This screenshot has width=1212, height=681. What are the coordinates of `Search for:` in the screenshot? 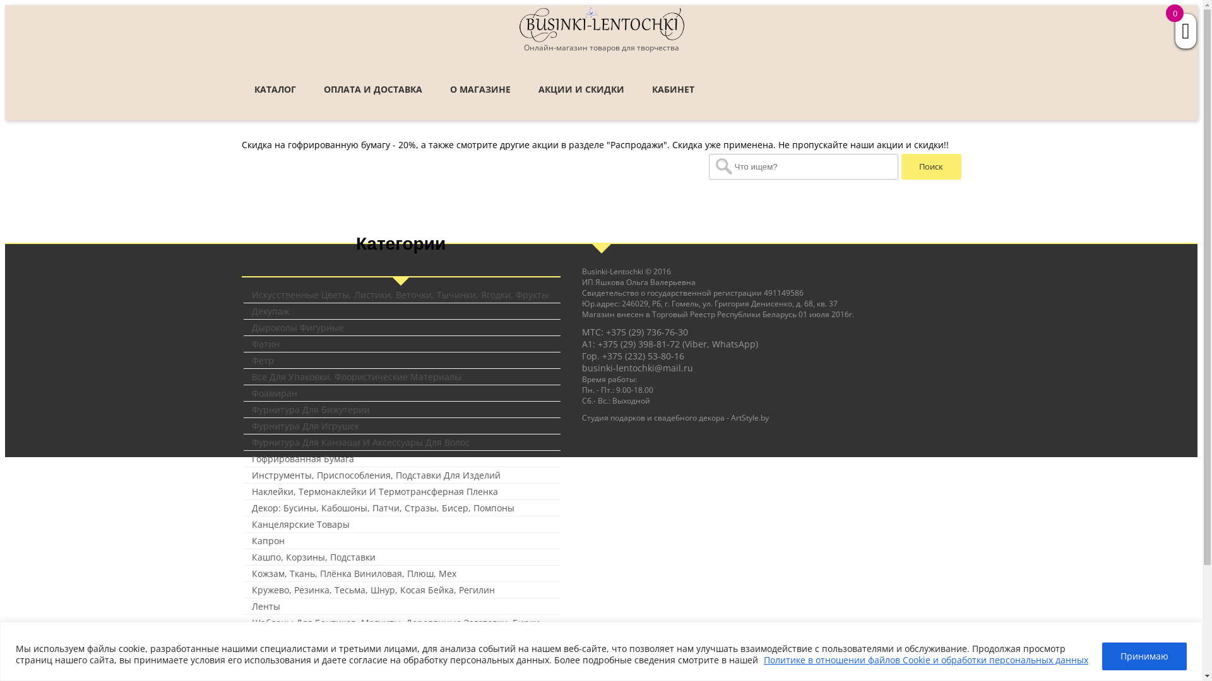 It's located at (803, 166).